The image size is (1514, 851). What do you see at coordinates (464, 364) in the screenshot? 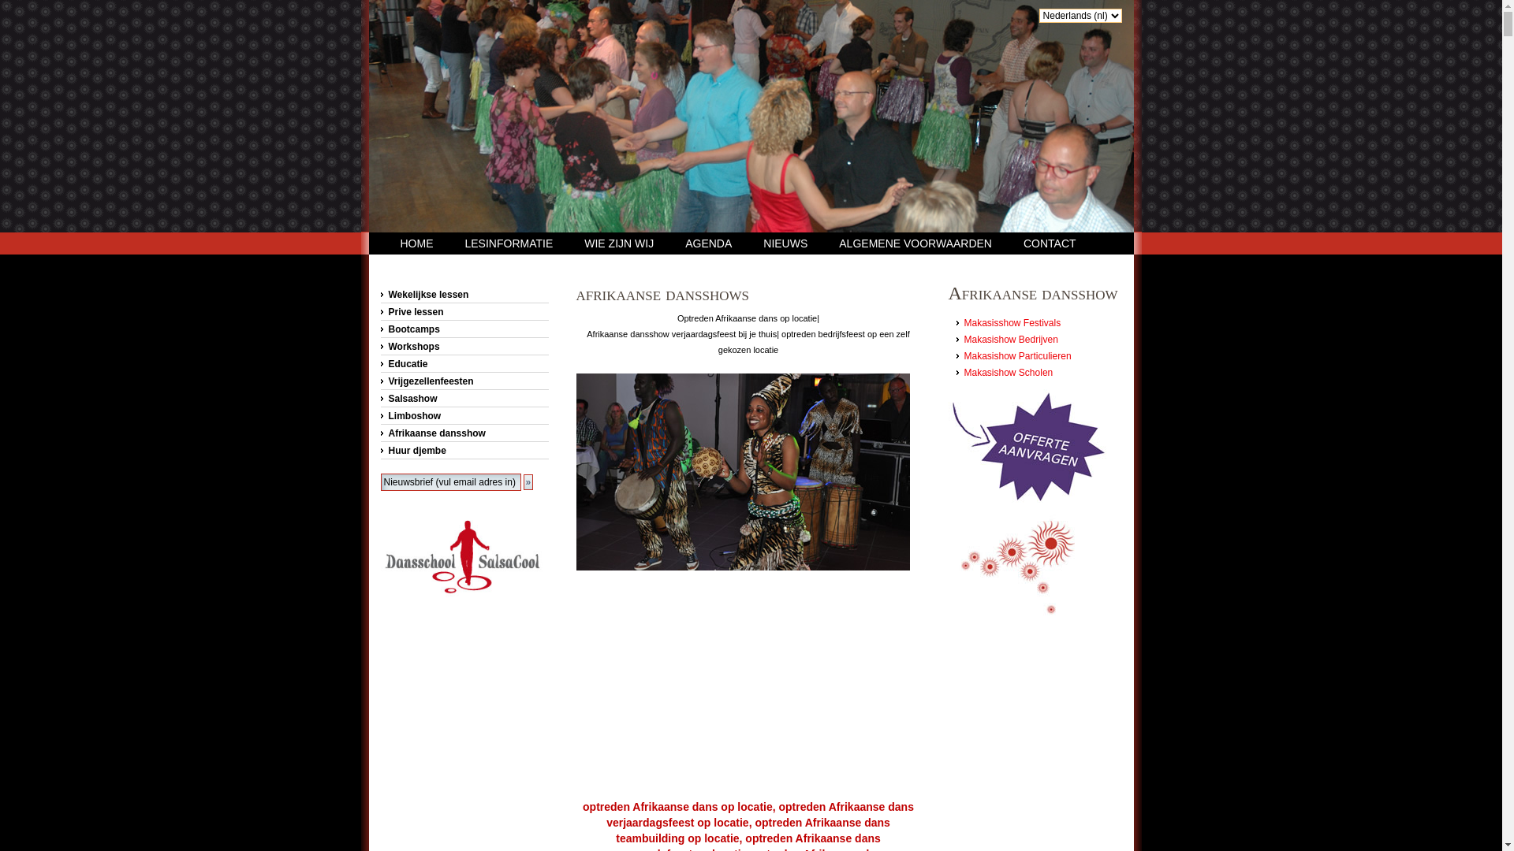
I see `Educatie` at bounding box center [464, 364].